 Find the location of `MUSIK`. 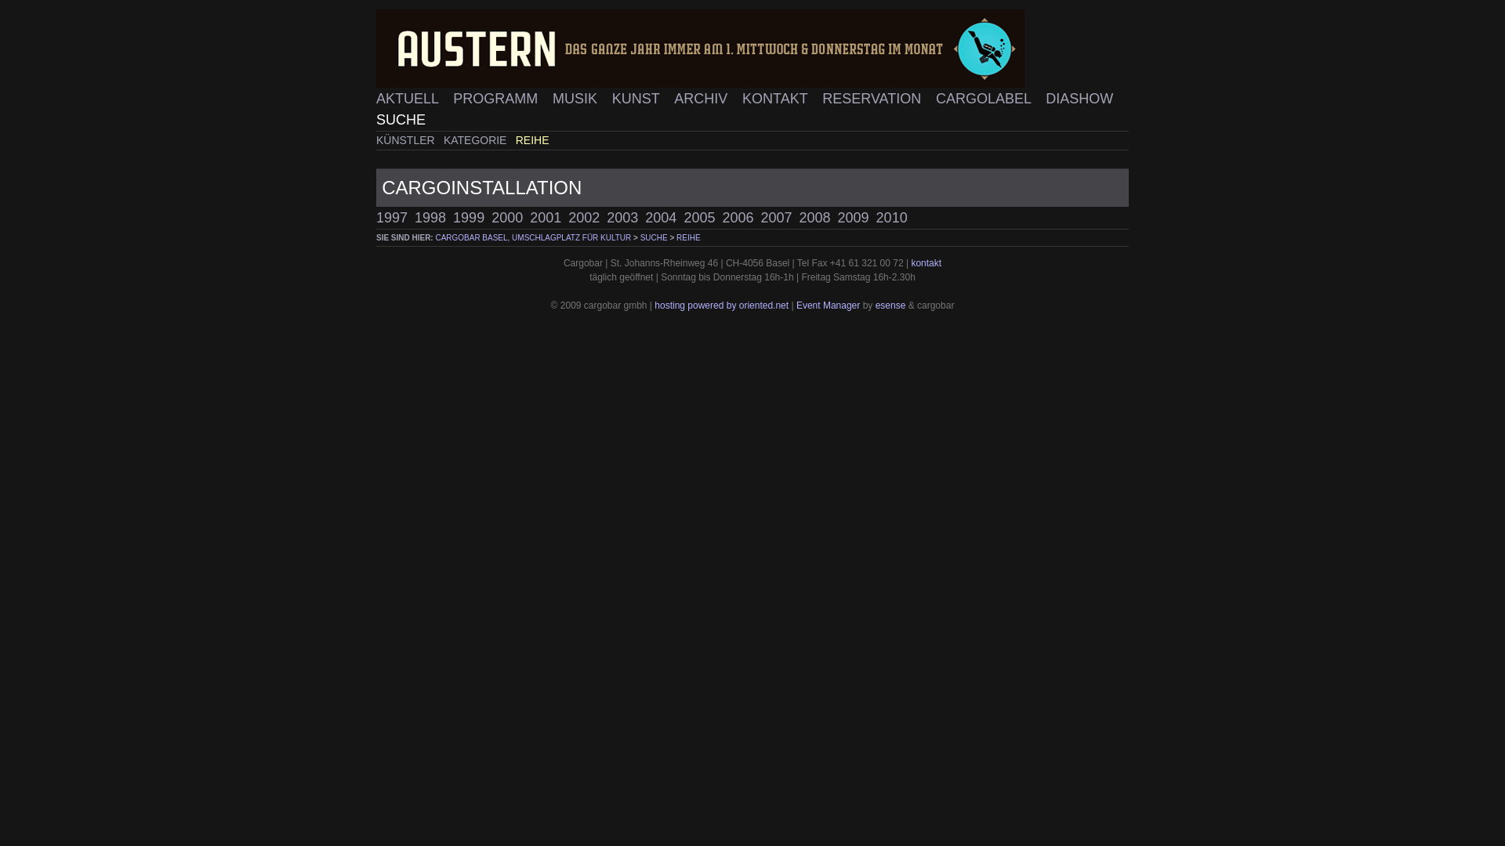

MUSIK is located at coordinates (578, 99).